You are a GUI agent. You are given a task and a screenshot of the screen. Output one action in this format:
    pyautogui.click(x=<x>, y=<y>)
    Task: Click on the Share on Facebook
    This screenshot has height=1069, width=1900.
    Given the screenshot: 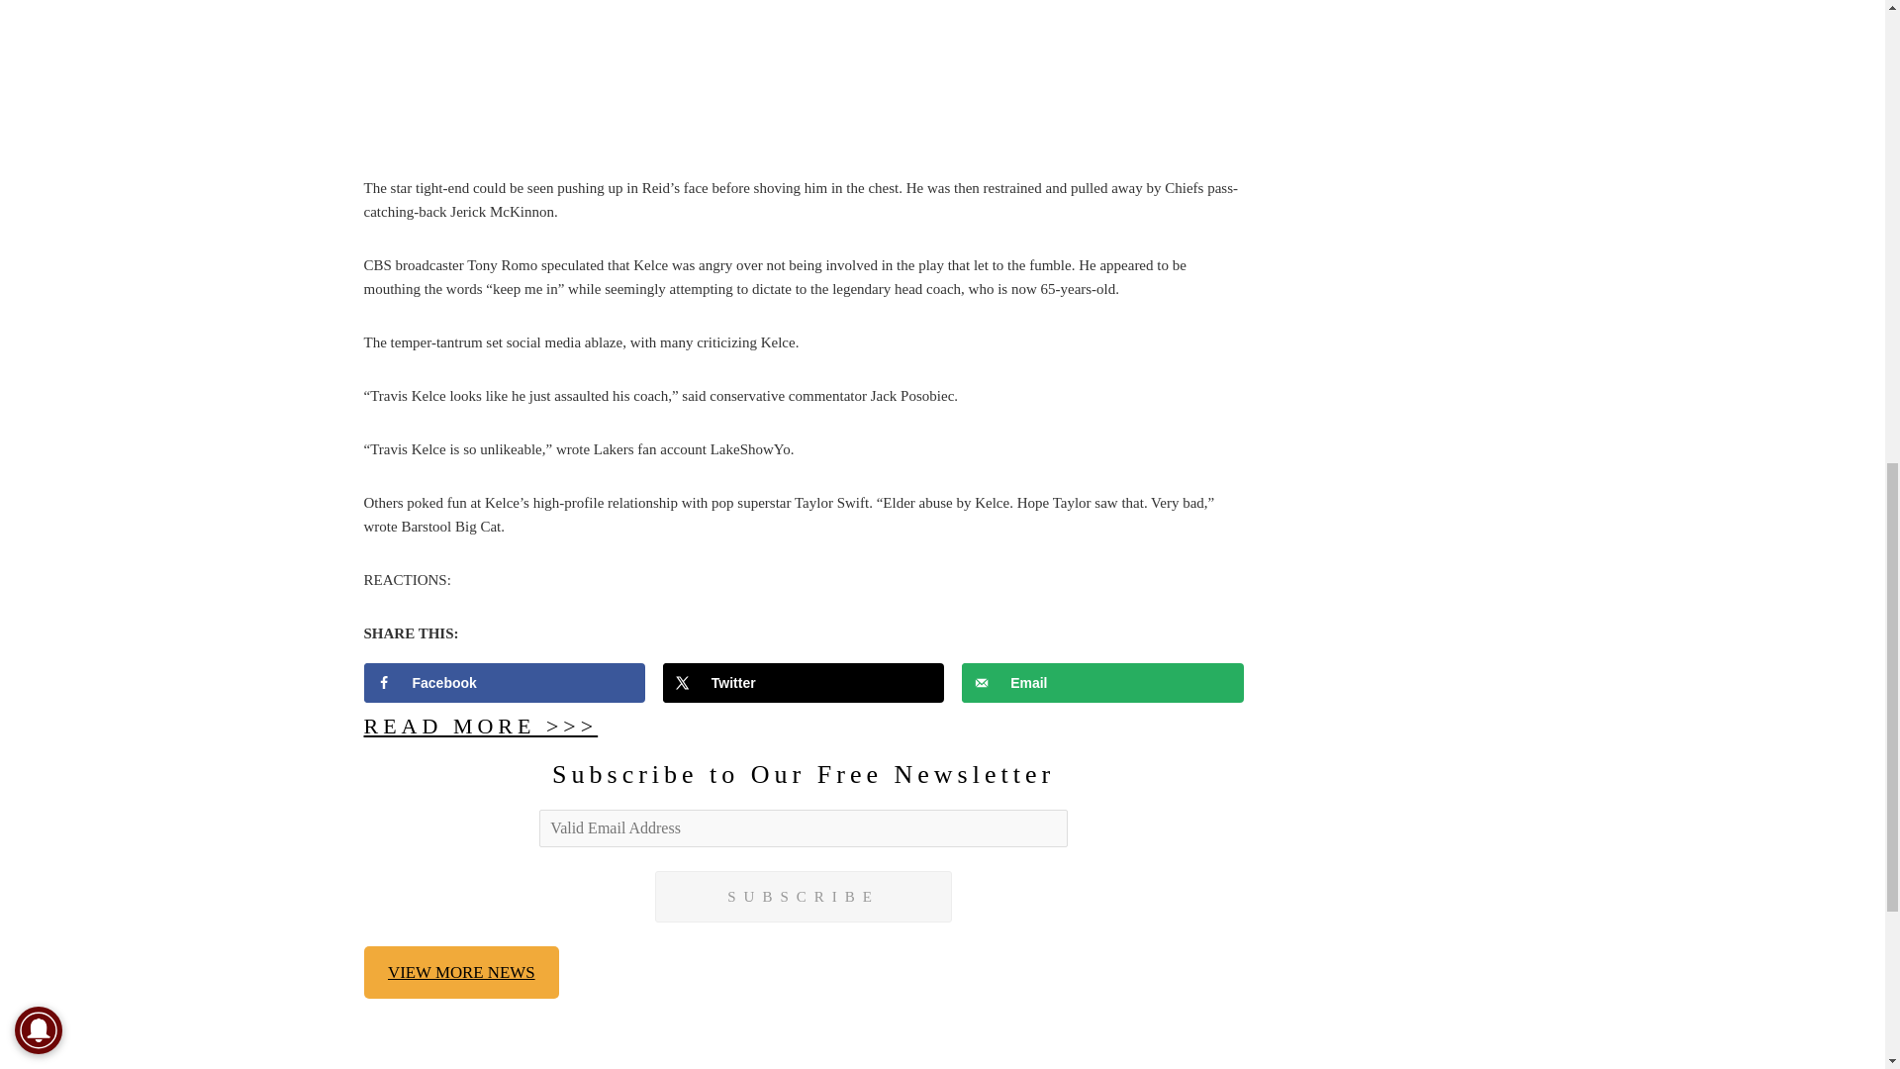 What is the action you would take?
    pyautogui.click(x=505, y=682)
    